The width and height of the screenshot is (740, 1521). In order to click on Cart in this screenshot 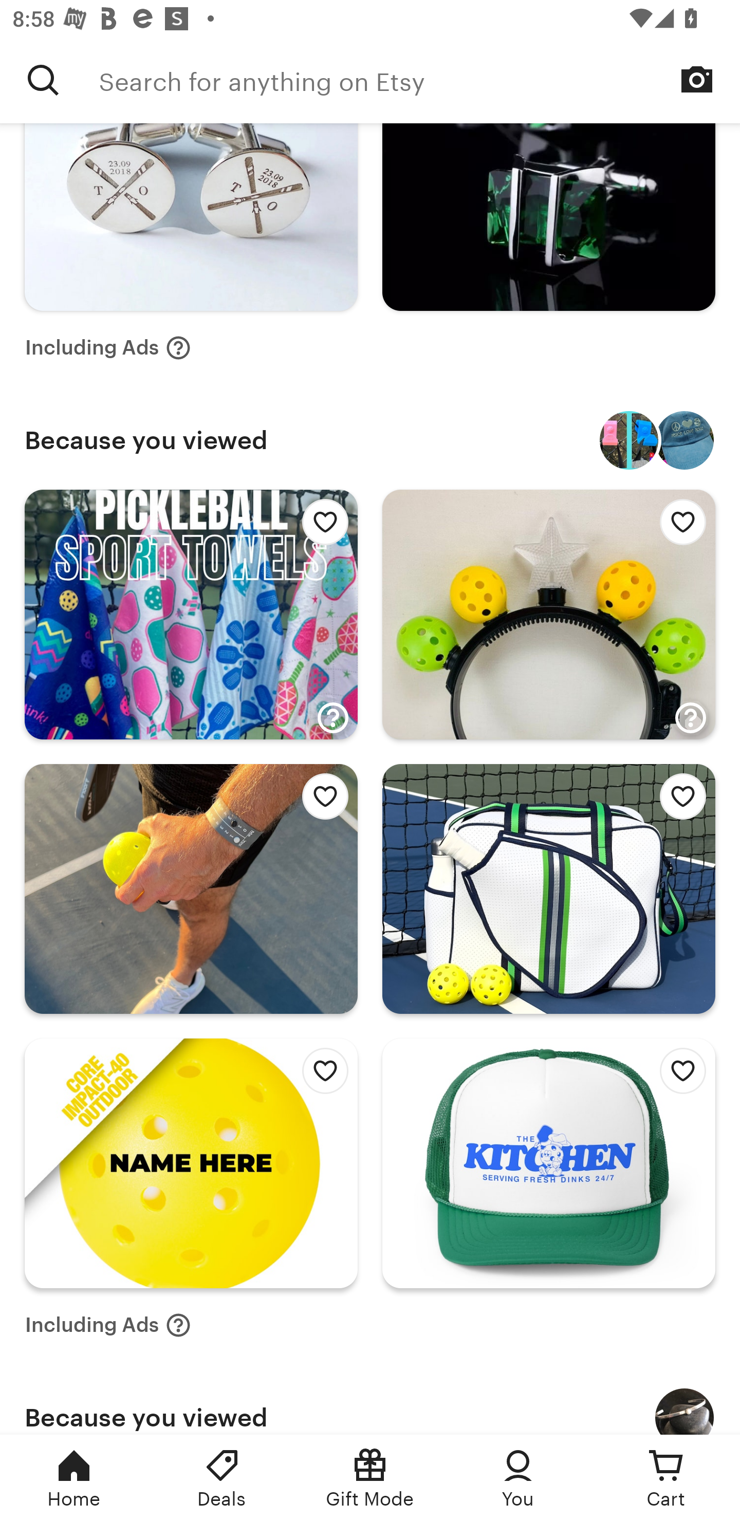, I will do `click(666, 1478)`.